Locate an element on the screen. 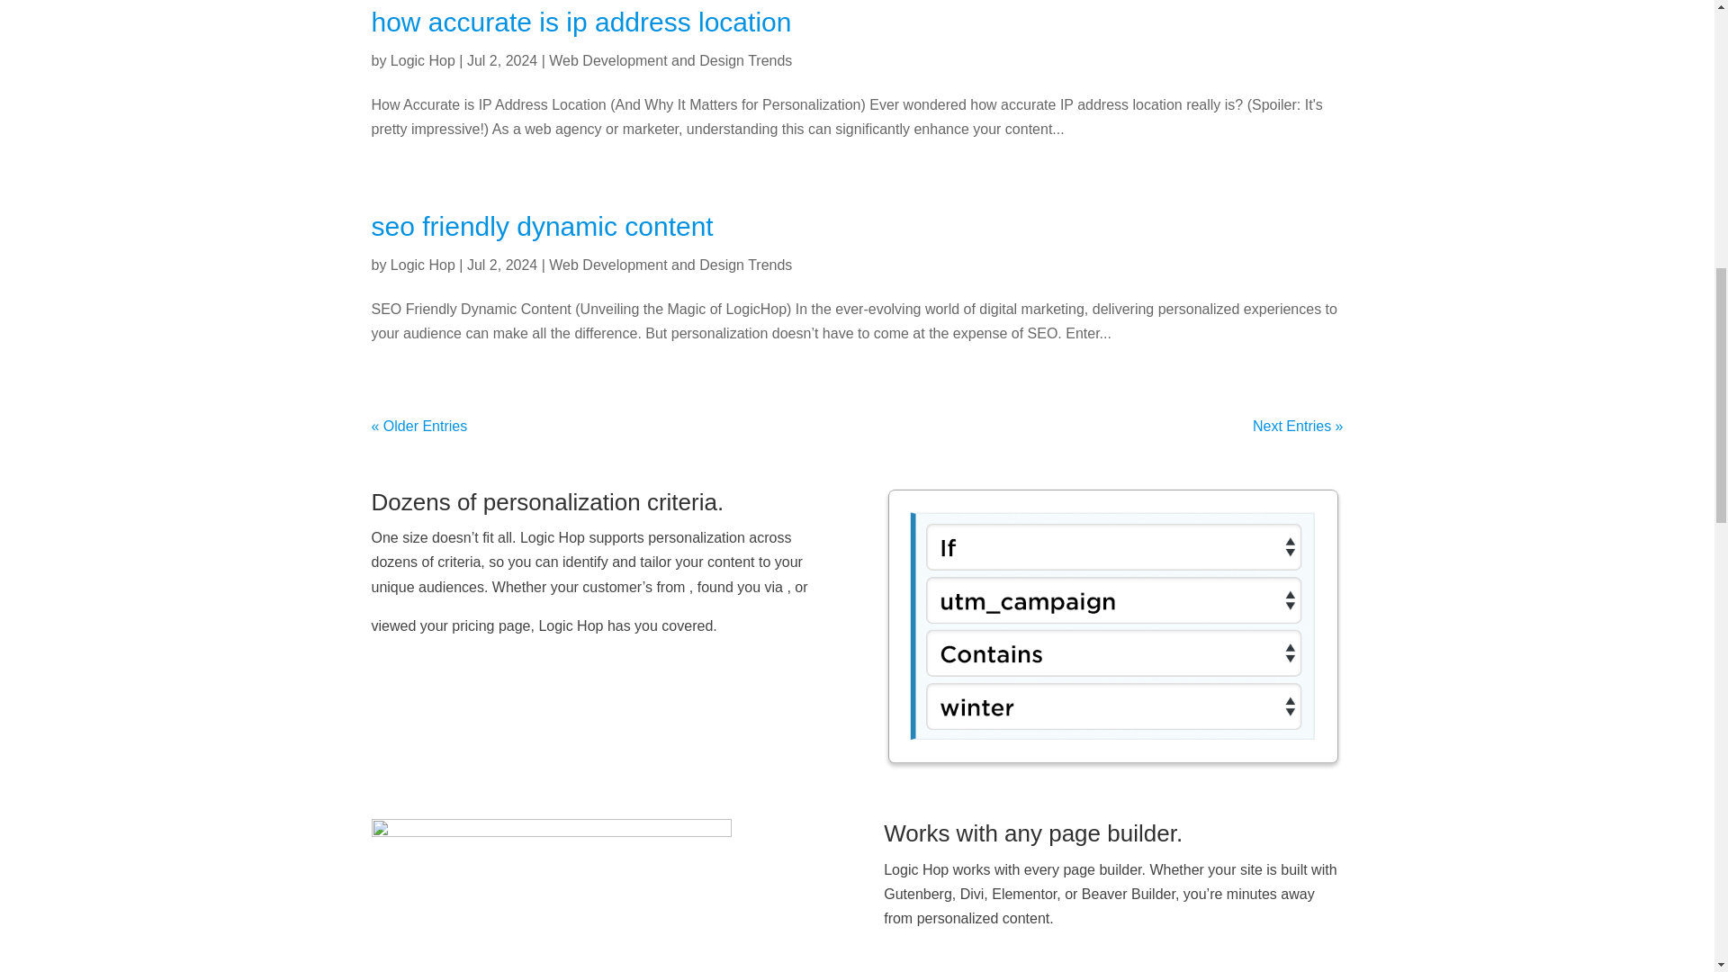 The width and height of the screenshot is (1728, 972). Posts by Logic Hop is located at coordinates (423, 265).